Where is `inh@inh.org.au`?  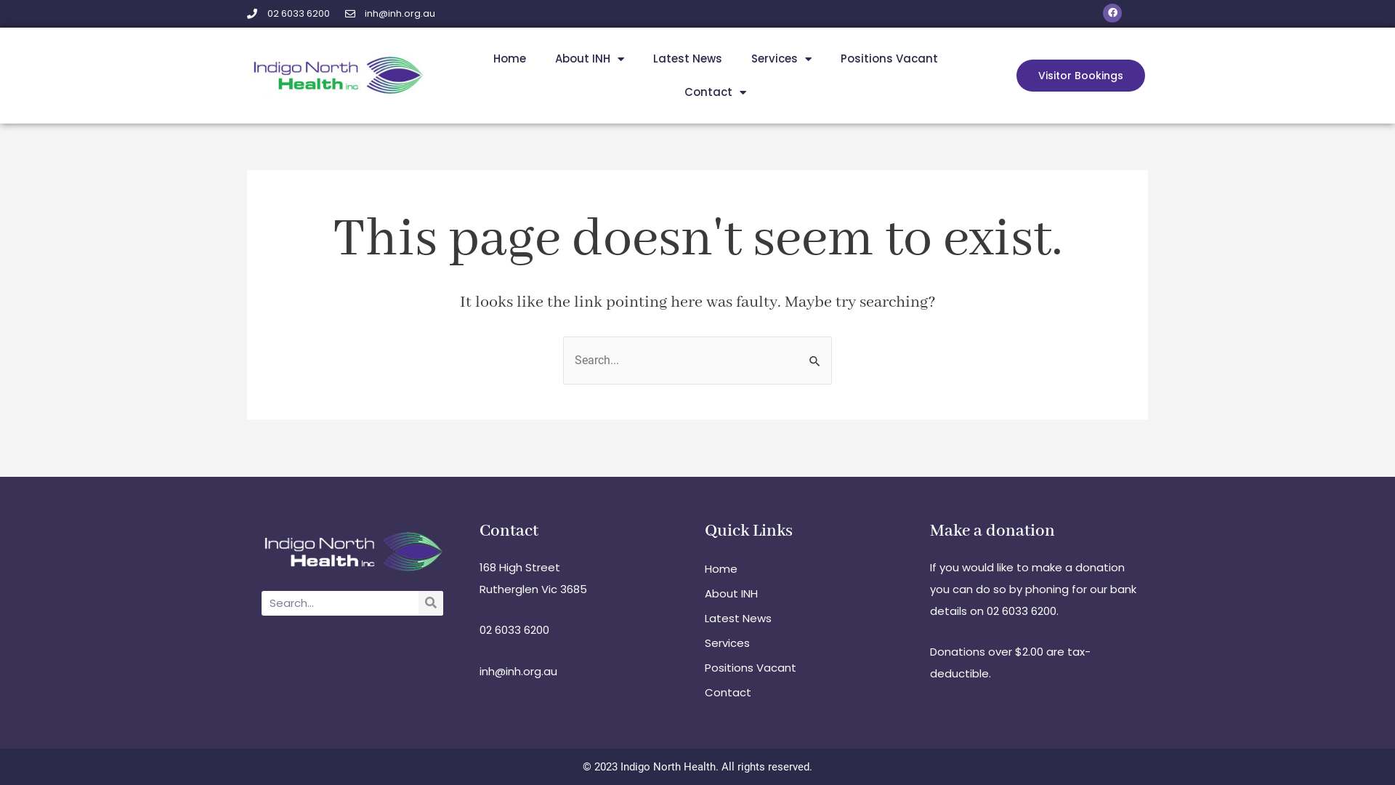
inh@inh.org.au is located at coordinates (389, 14).